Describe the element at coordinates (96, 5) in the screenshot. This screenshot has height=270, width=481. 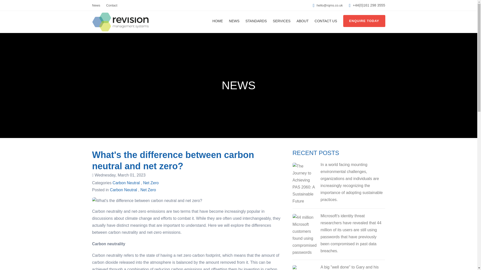
I see `News` at that location.